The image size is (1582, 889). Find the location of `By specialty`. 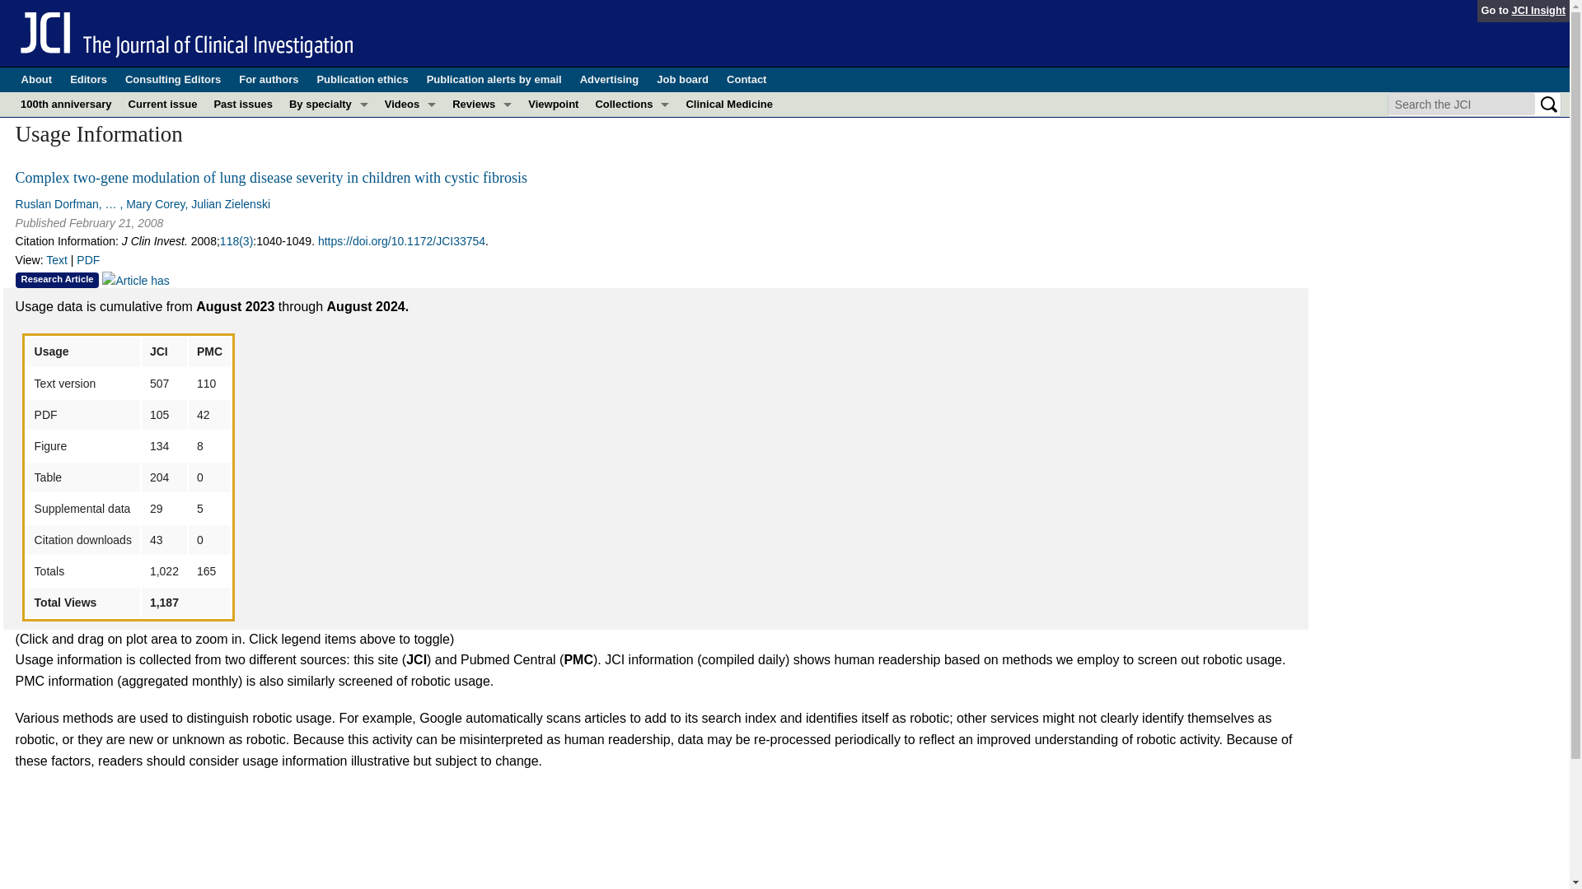

By specialty is located at coordinates (328, 104).